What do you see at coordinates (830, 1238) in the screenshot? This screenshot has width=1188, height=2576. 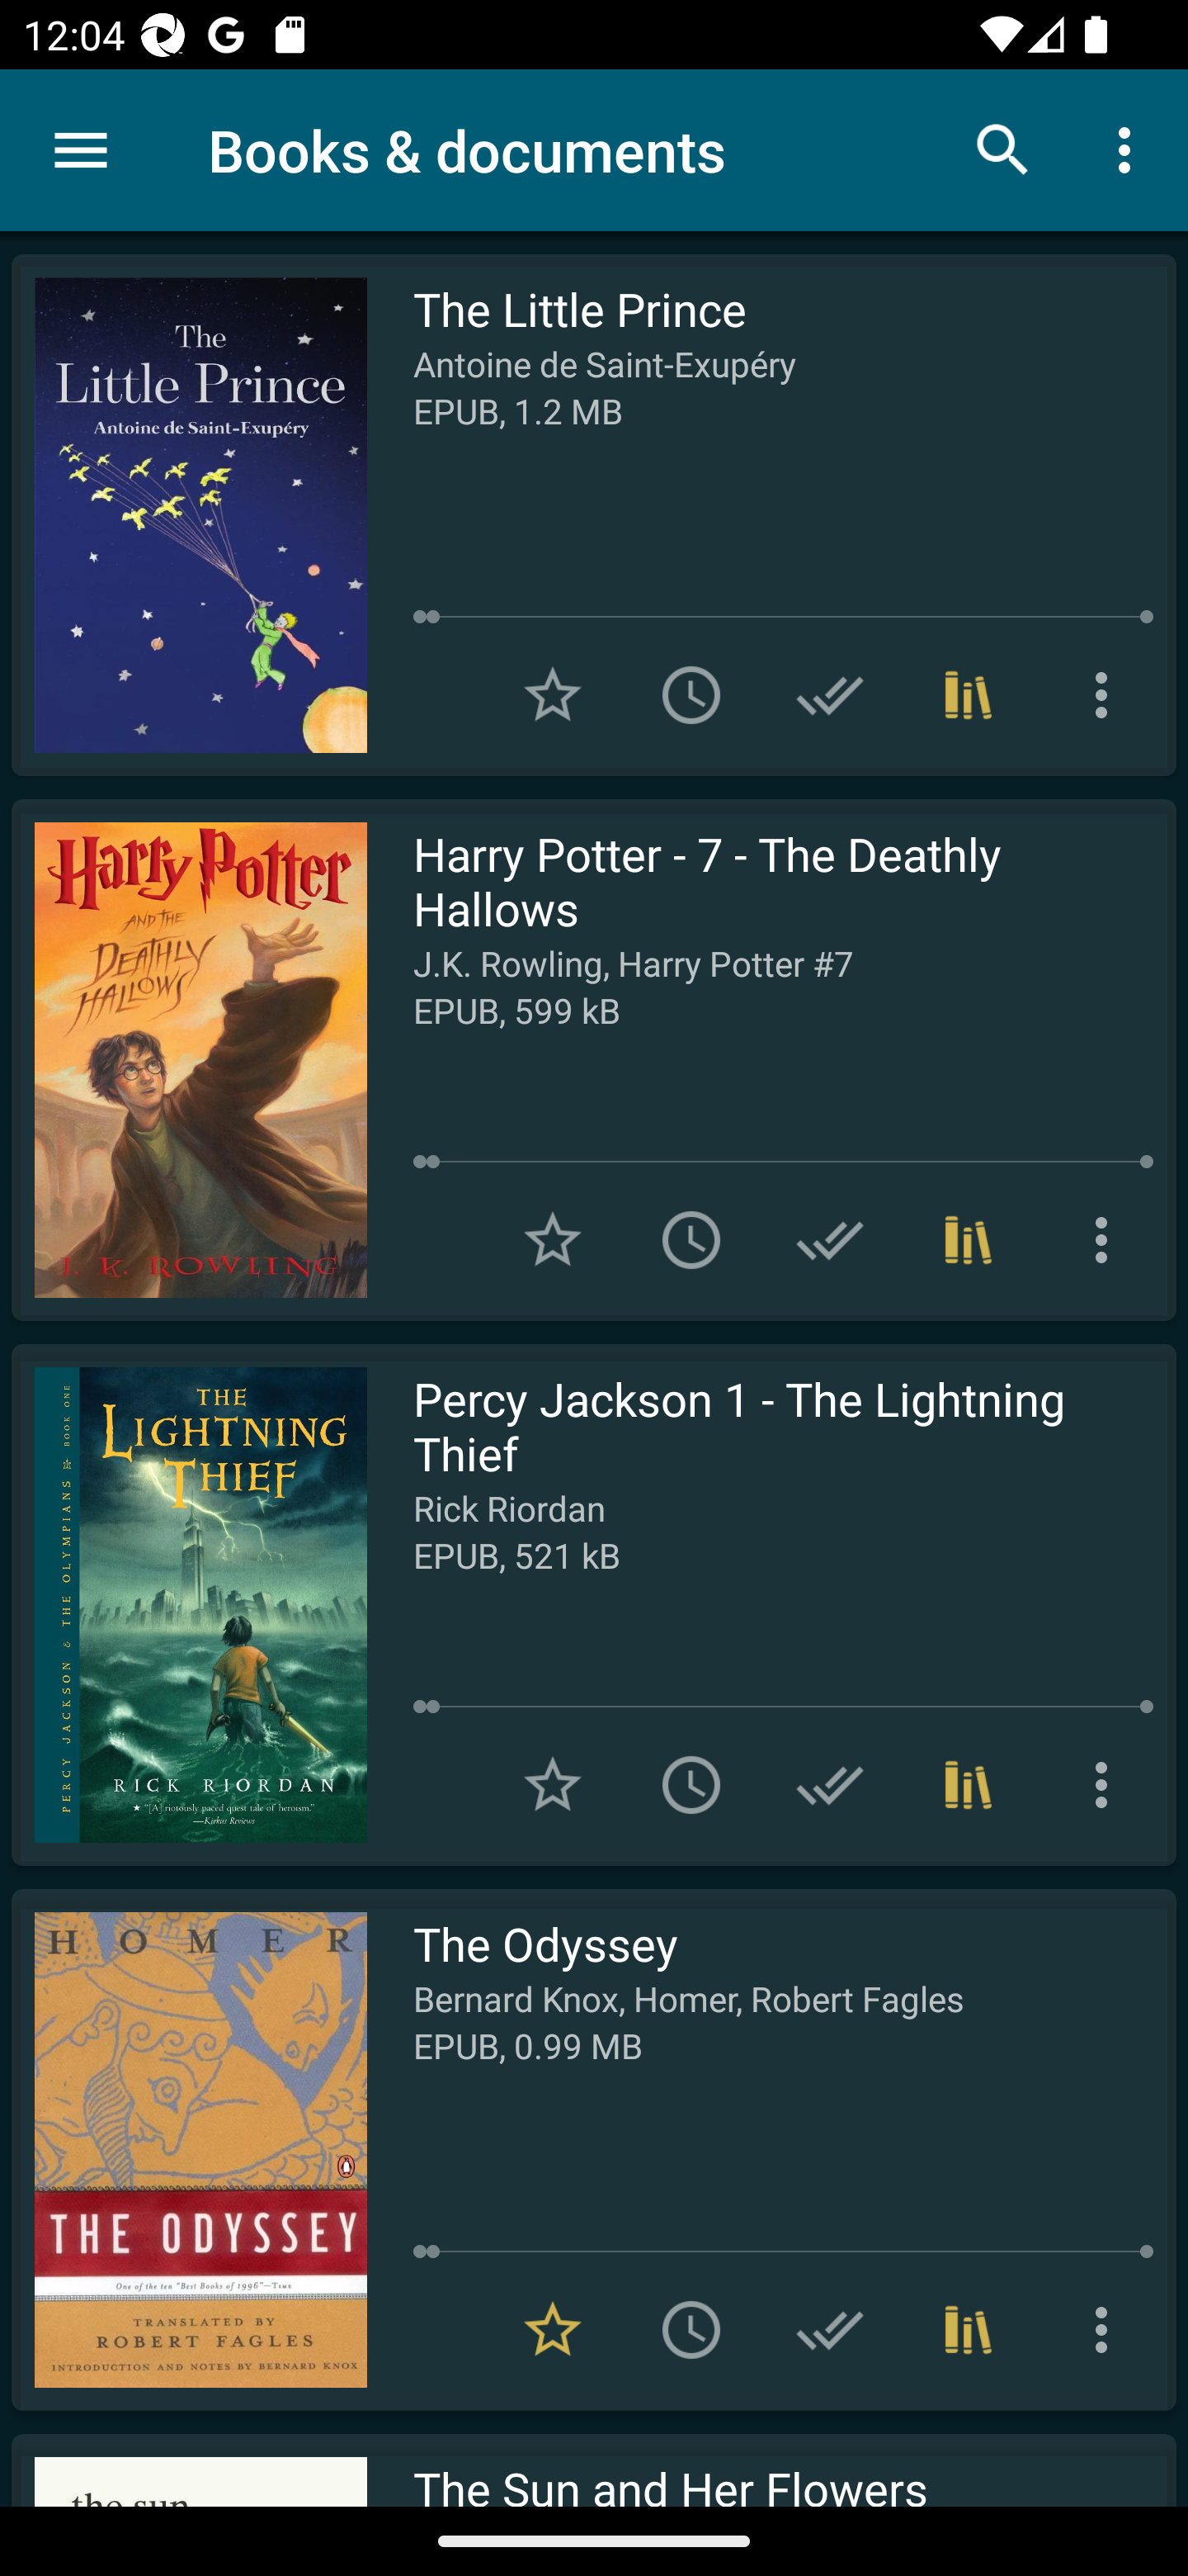 I see `Add to Have read` at bounding box center [830, 1238].